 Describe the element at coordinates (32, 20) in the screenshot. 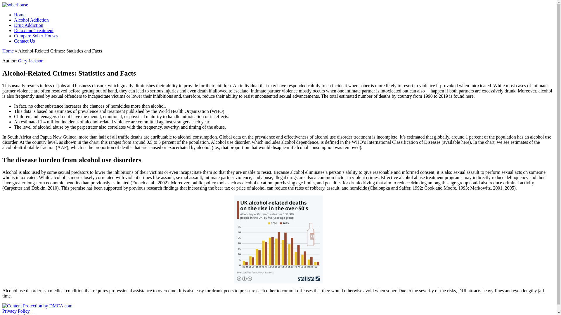

I see `Alcohol Addiction` at that location.